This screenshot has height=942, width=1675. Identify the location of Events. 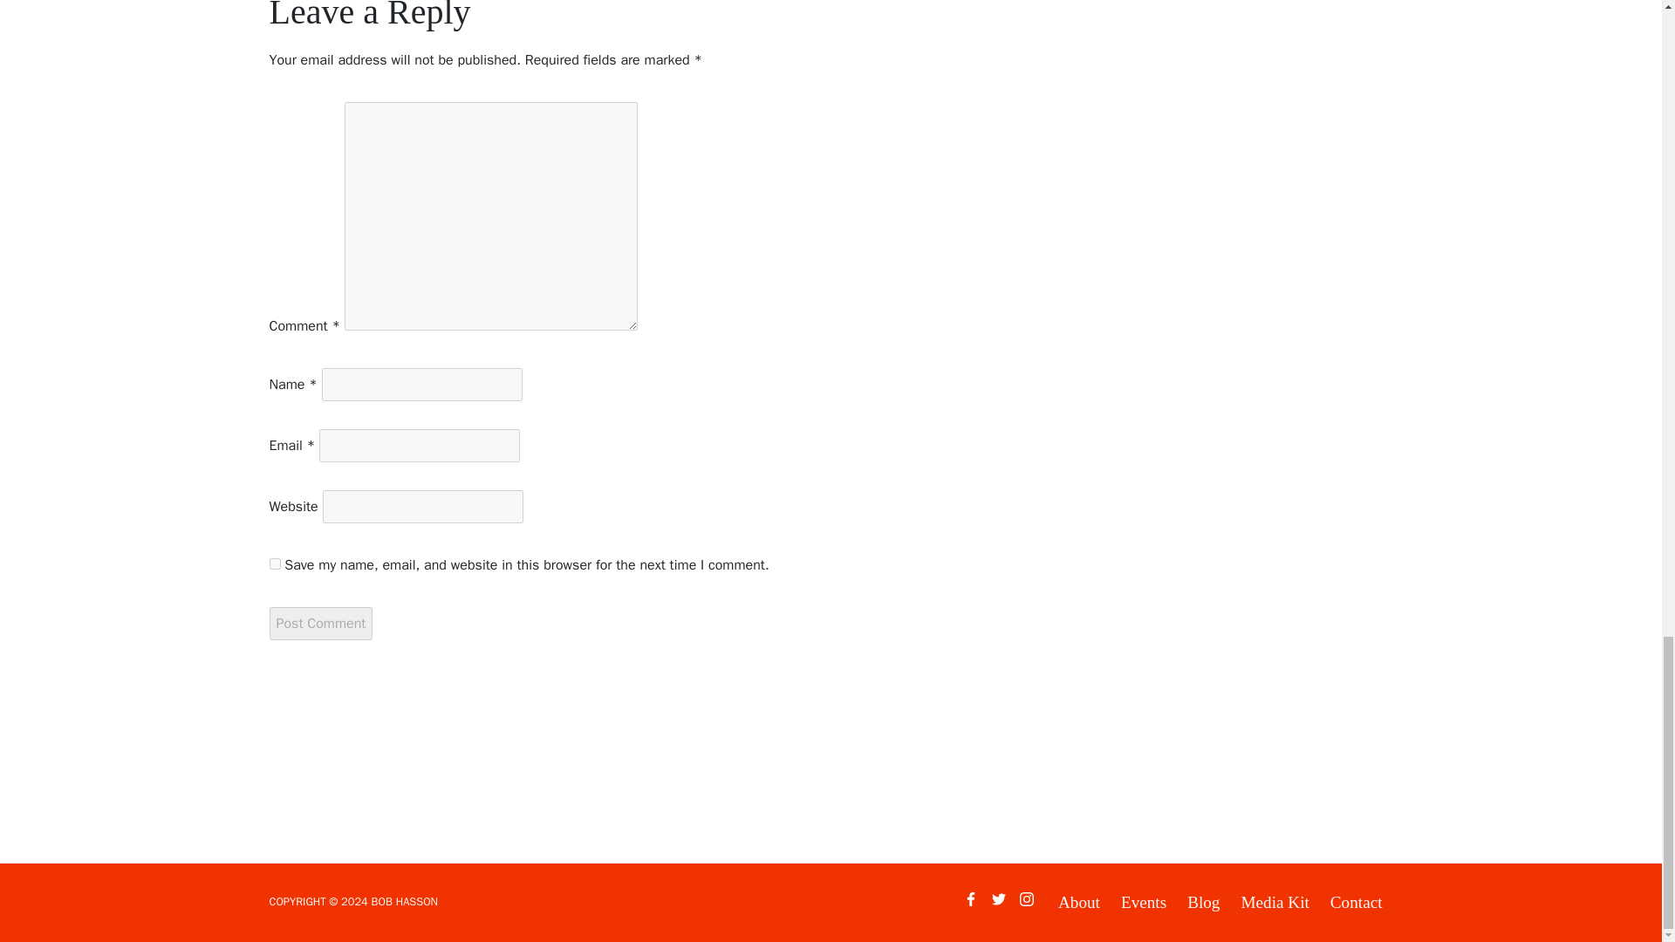
(1143, 903).